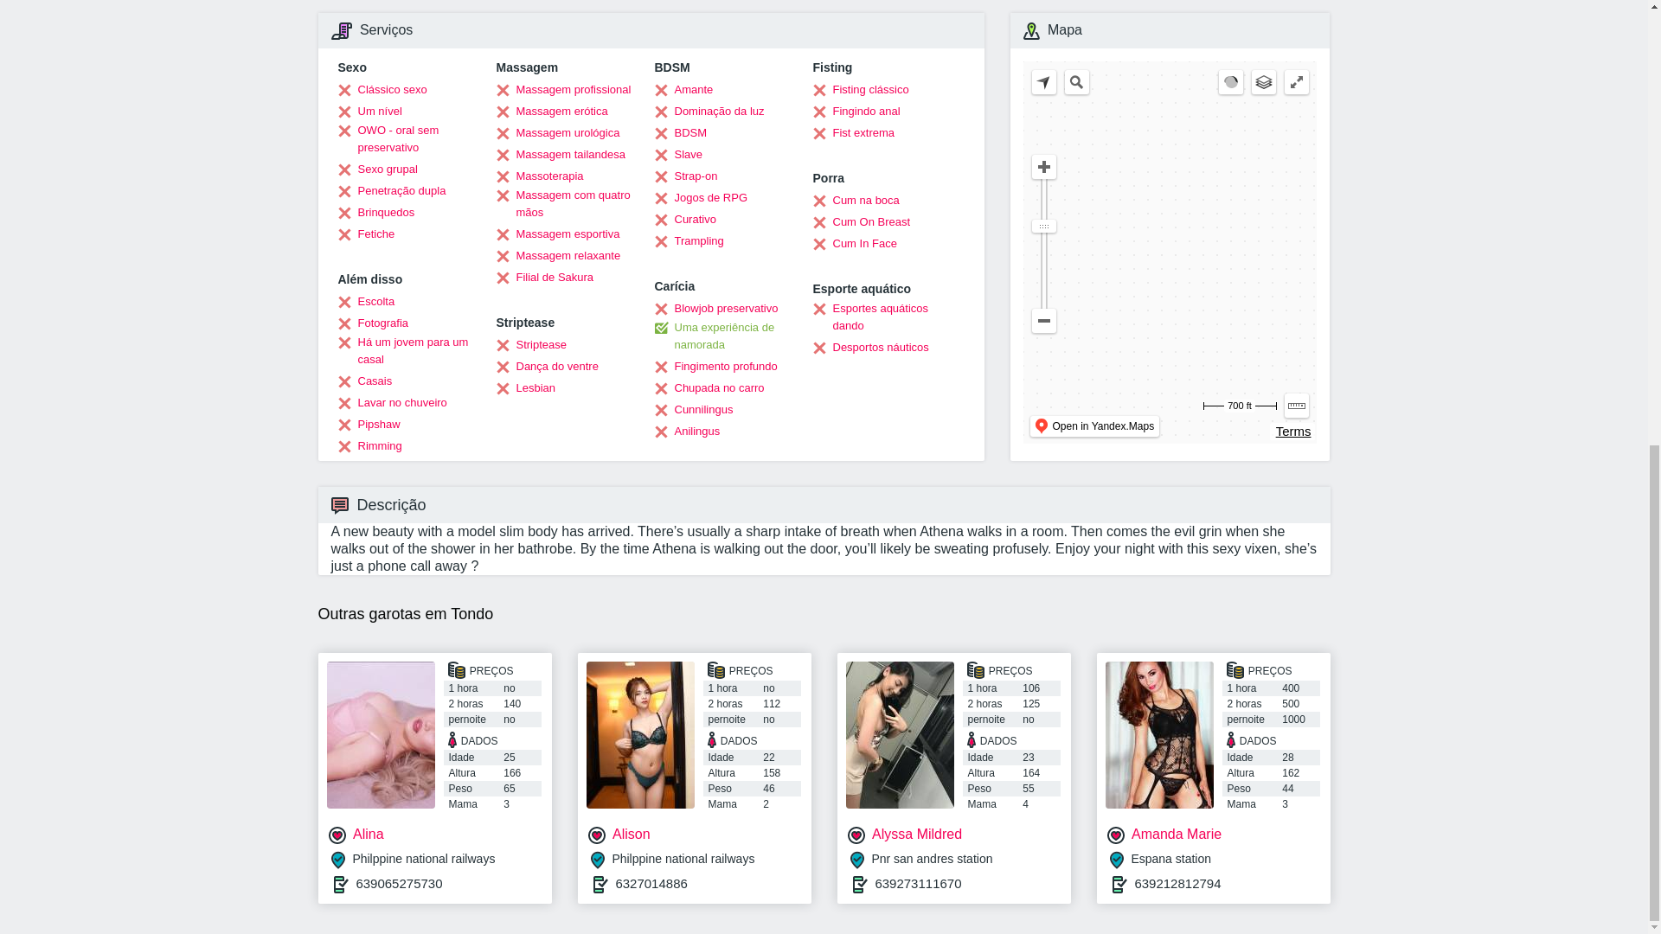  What do you see at coordinates (375, 213) in the screenshot?
I see `Brinquedos` at bounding box center [375, 213].